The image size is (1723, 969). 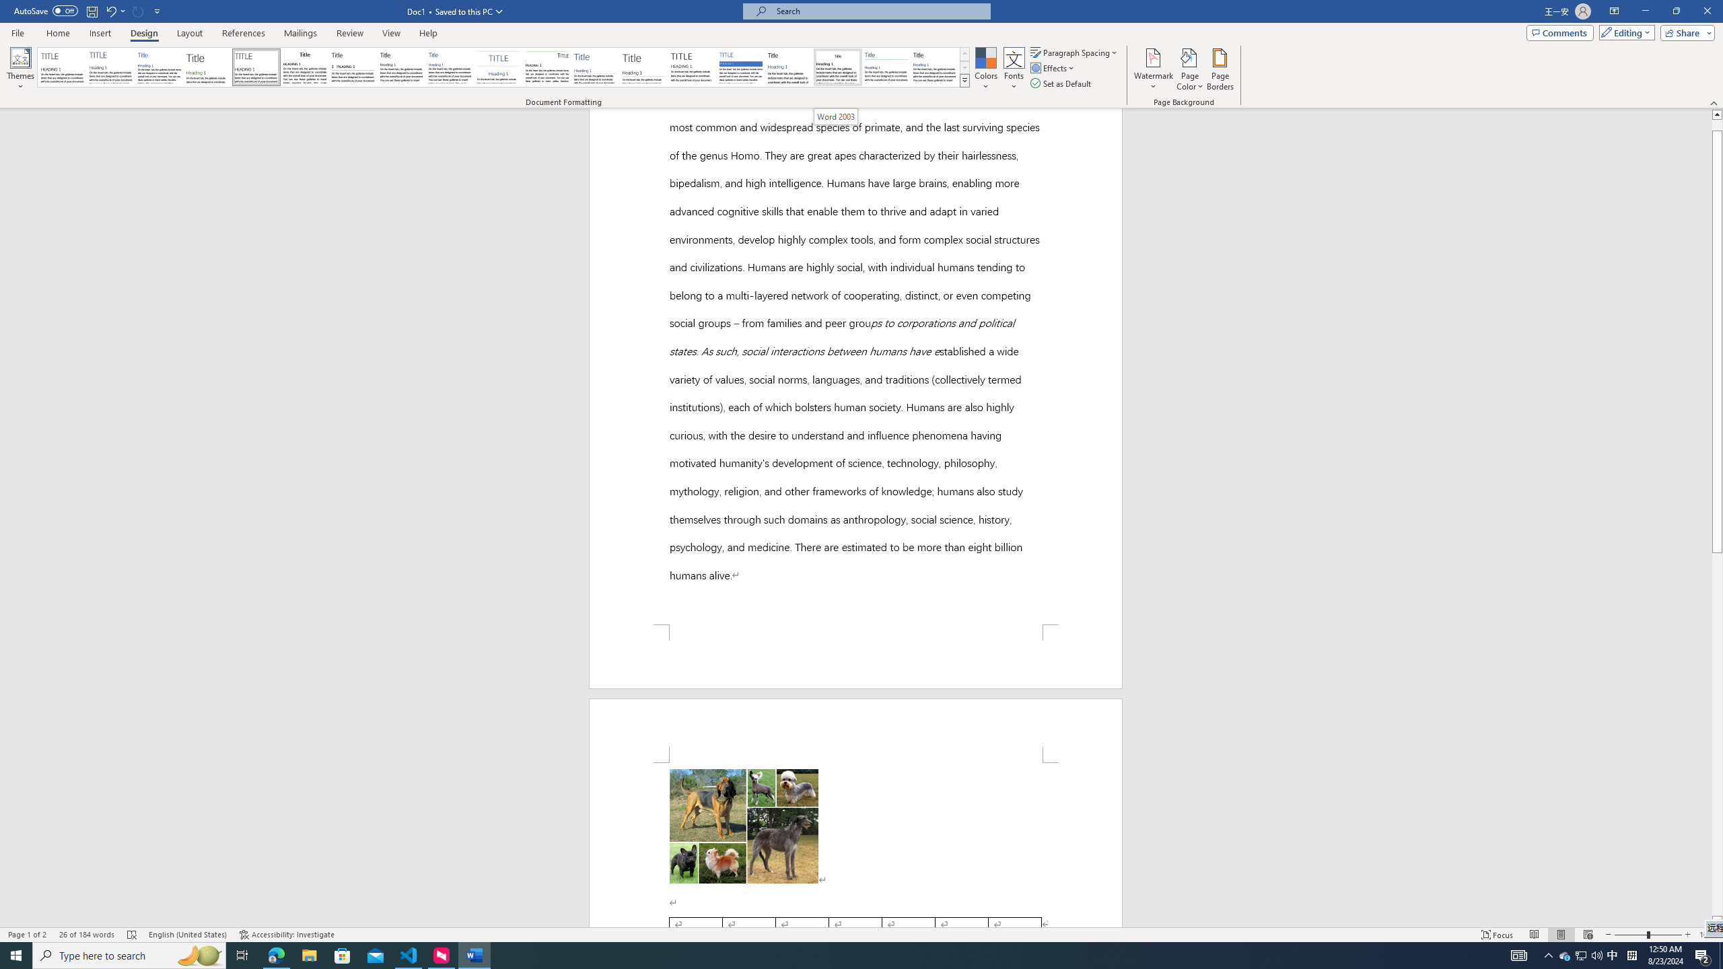 I want to click on Lines (Distinctive), so click(x=548, y=67).